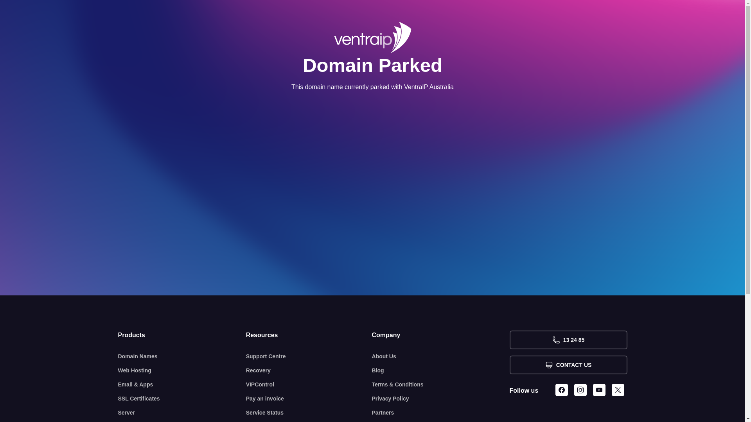 The height and width of the screenshot is (422, 751). What do you see at coordinates (182, 399) in the screenshot?
I see `SSL Certificates` at bounding box center [182, 399].